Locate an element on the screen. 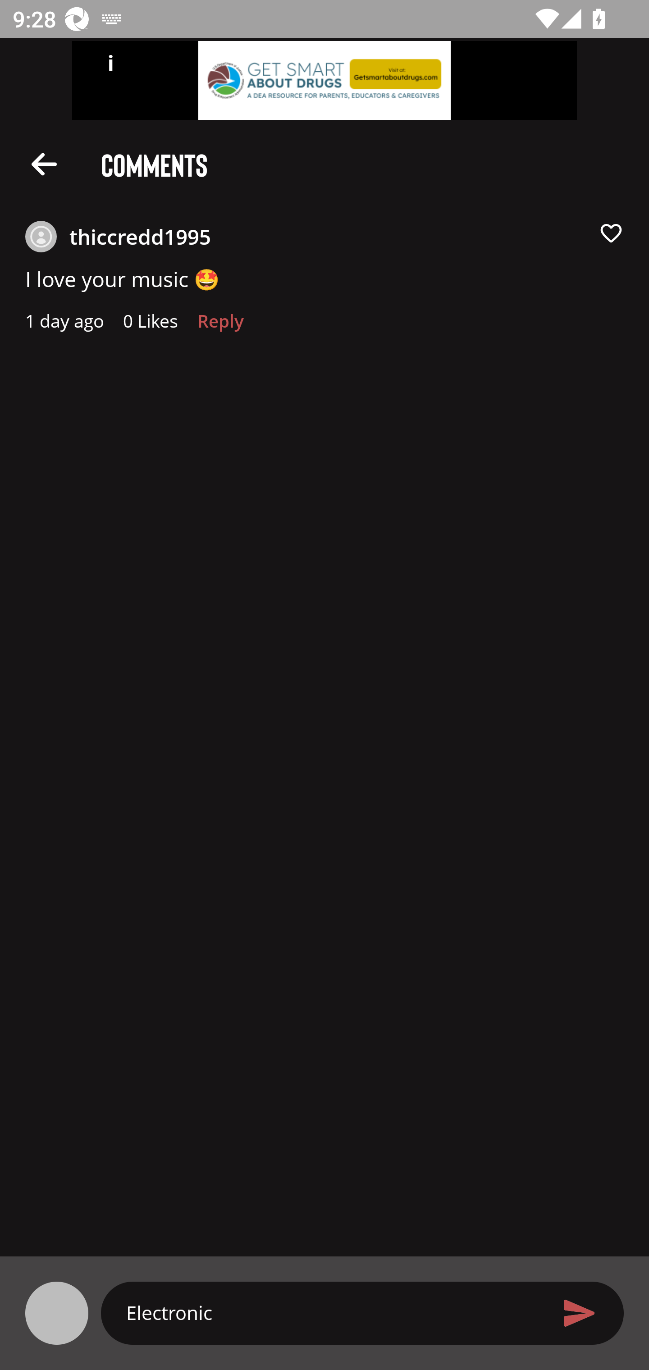 The image size is (649, 1370). Description is located at coordinates (44, 163).